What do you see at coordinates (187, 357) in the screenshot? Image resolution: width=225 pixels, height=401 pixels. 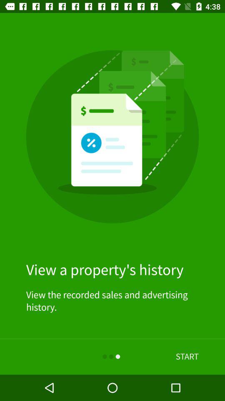 I see `open start item` at bounding box center [187, 357].